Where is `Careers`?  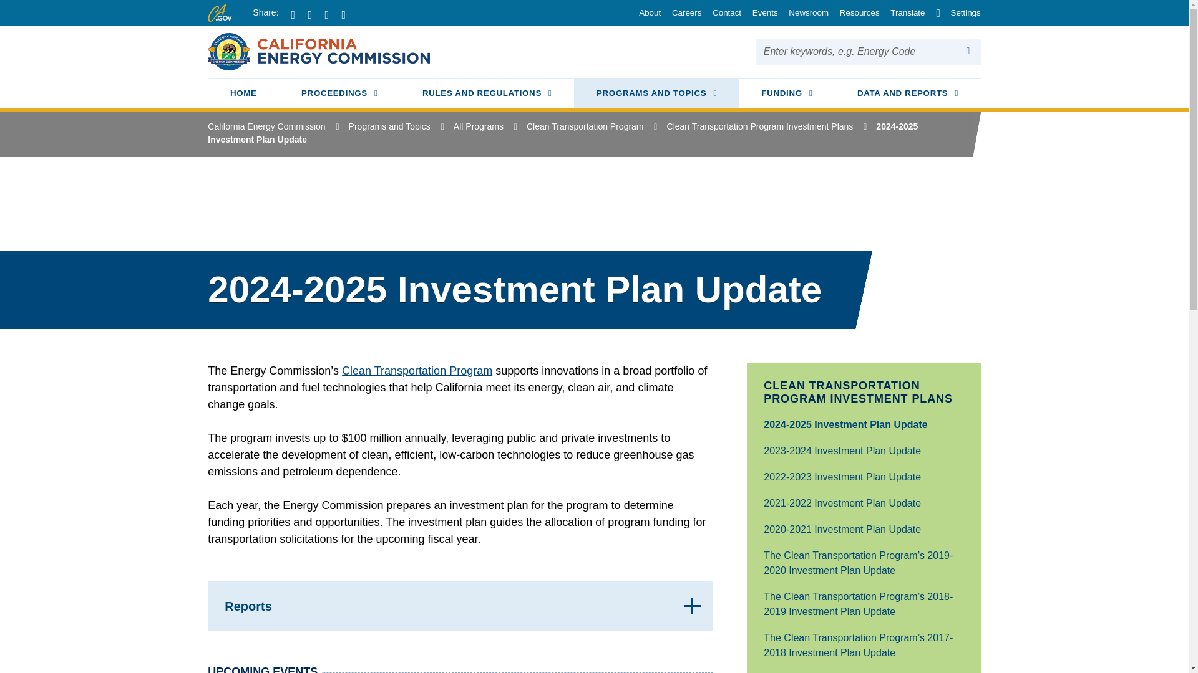 Careers is located at coordinates (683, 12).